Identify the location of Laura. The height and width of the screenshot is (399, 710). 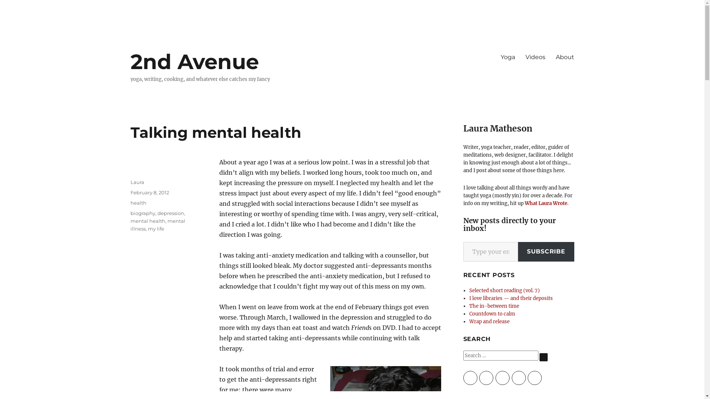
(137, 182).